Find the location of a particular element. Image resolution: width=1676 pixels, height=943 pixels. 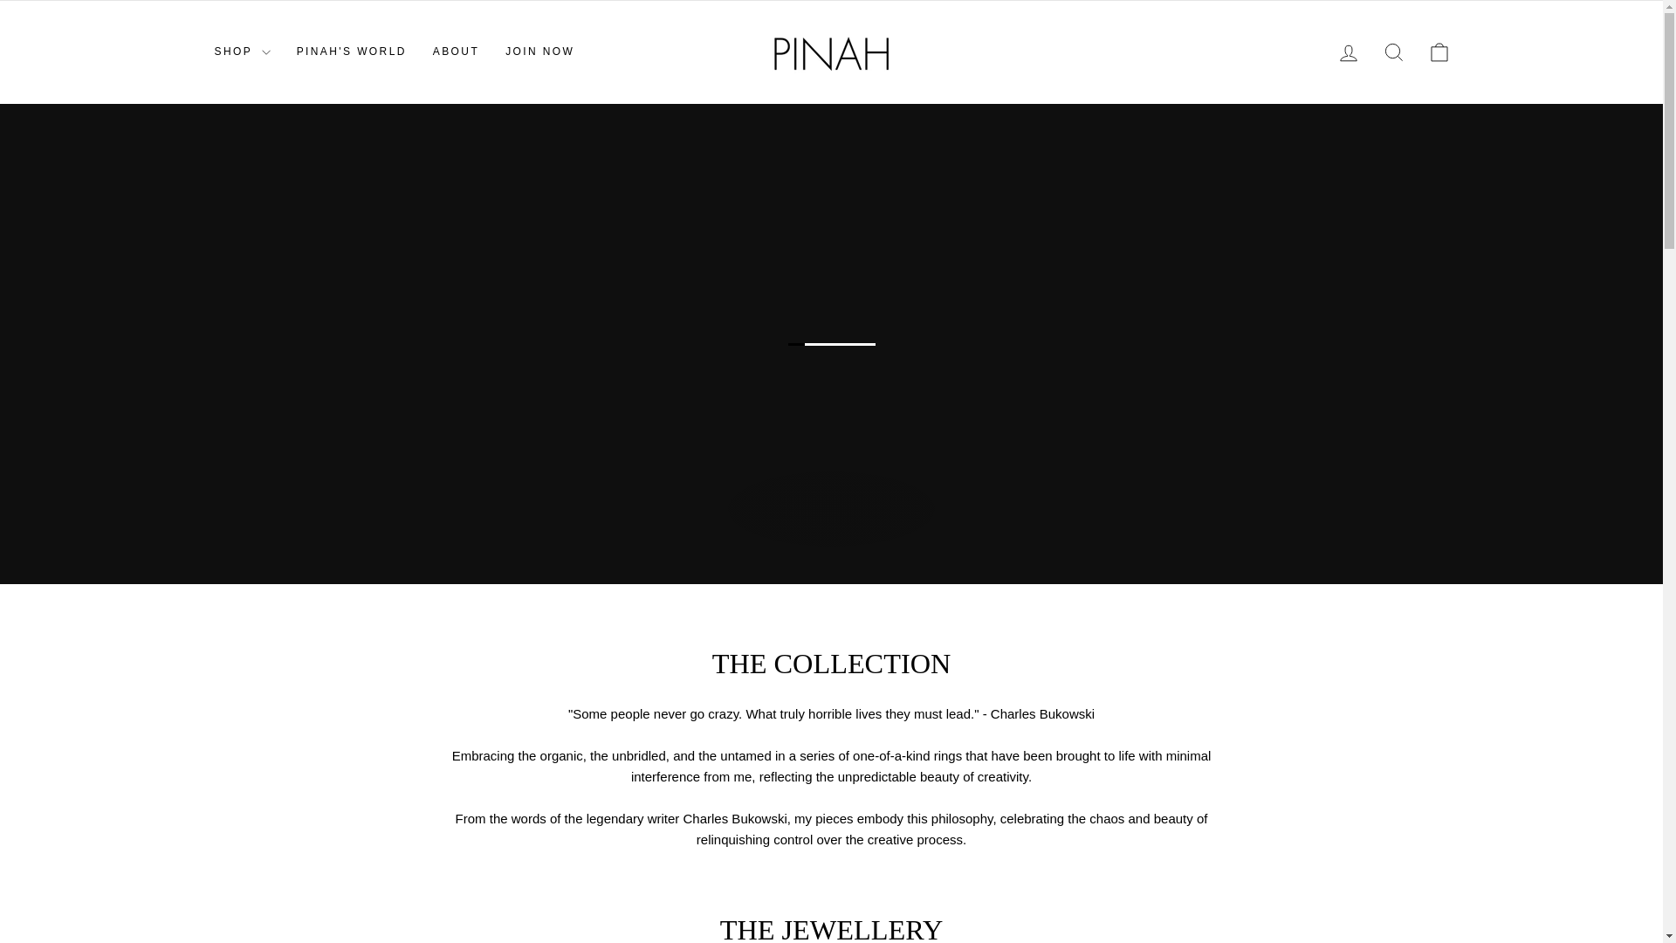

ICON-BAG-MINIMAL is located at coordinates (1393, 52).